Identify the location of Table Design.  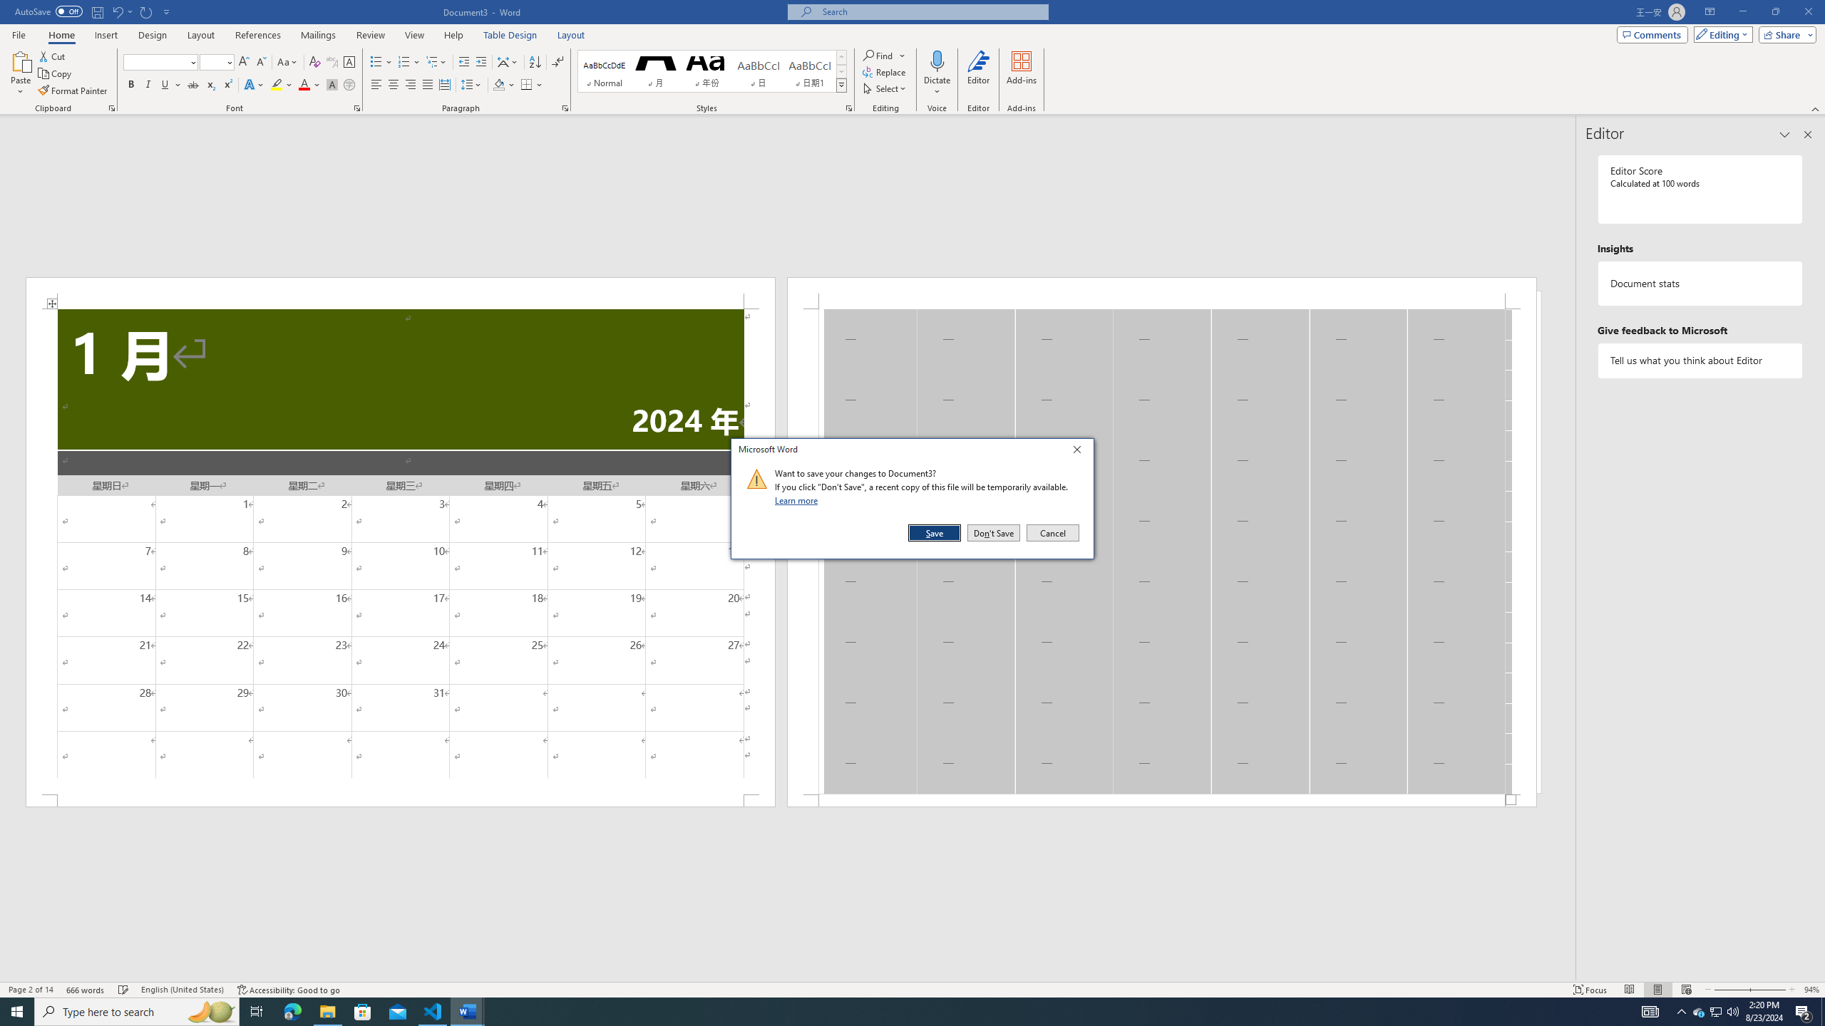
(289, 990).